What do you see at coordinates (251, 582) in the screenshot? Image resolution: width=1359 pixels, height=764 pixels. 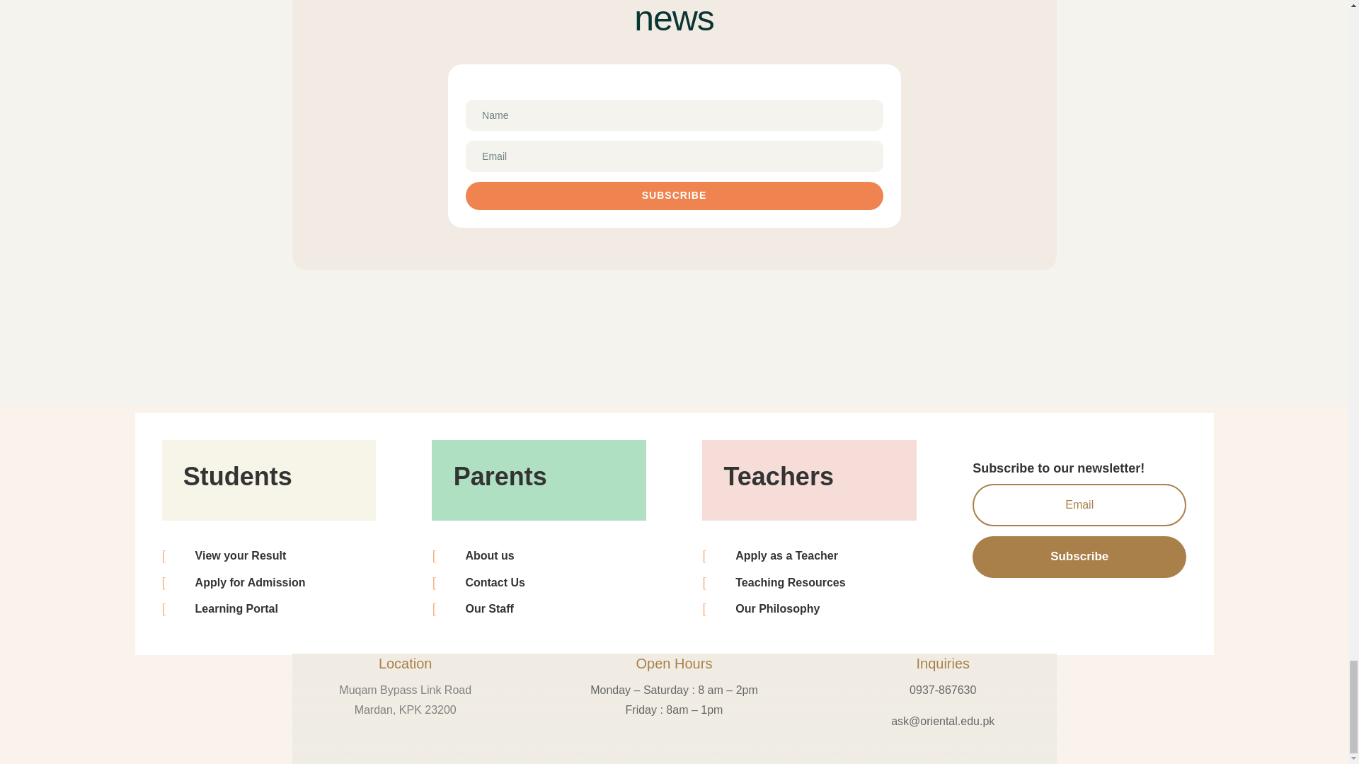 I see `Apply for Admission` at bounding box center [251, 582].